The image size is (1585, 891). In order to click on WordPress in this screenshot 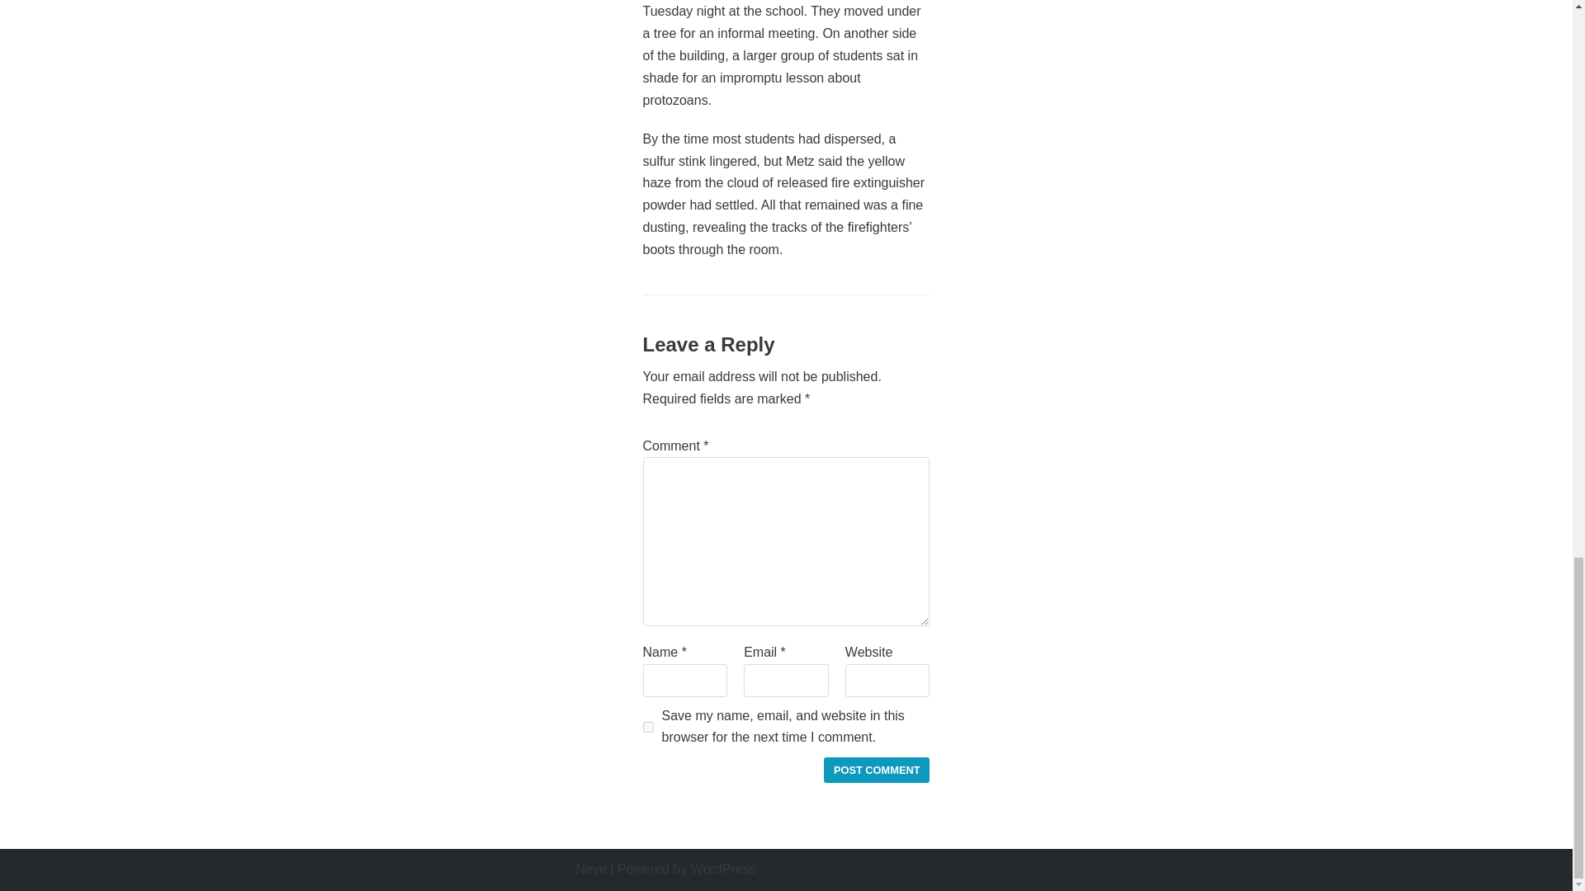, I will do `click(723, 869)`.